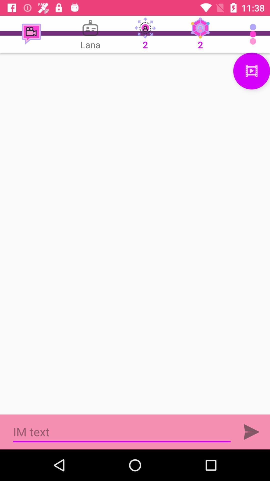 This screenshot has width=270, height=481. What do you see at coordinates (251, 71) in the screenshot?
I see `see video` at bounding box center [251, 71].